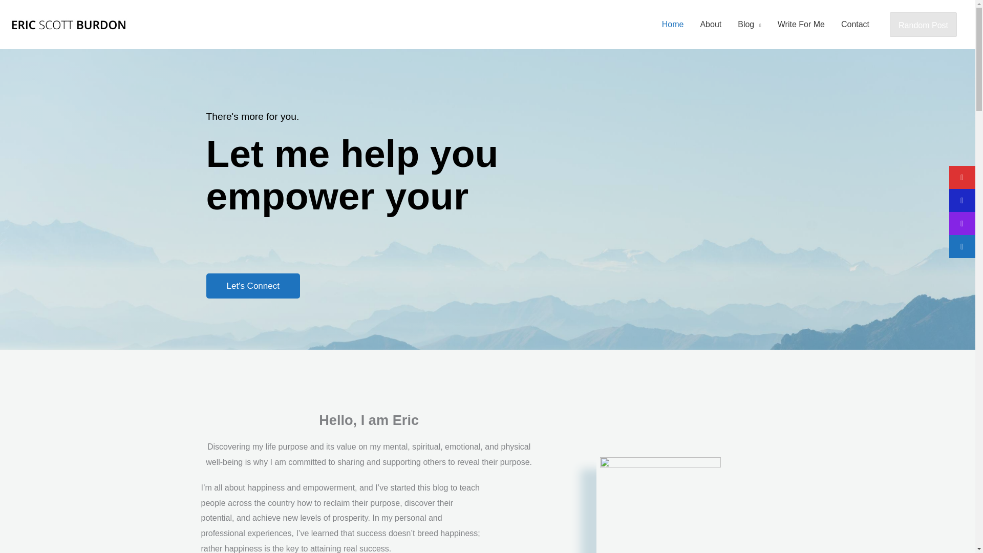 The image size is (983, 553). I want to click on Write For Me, so click(801, 25).